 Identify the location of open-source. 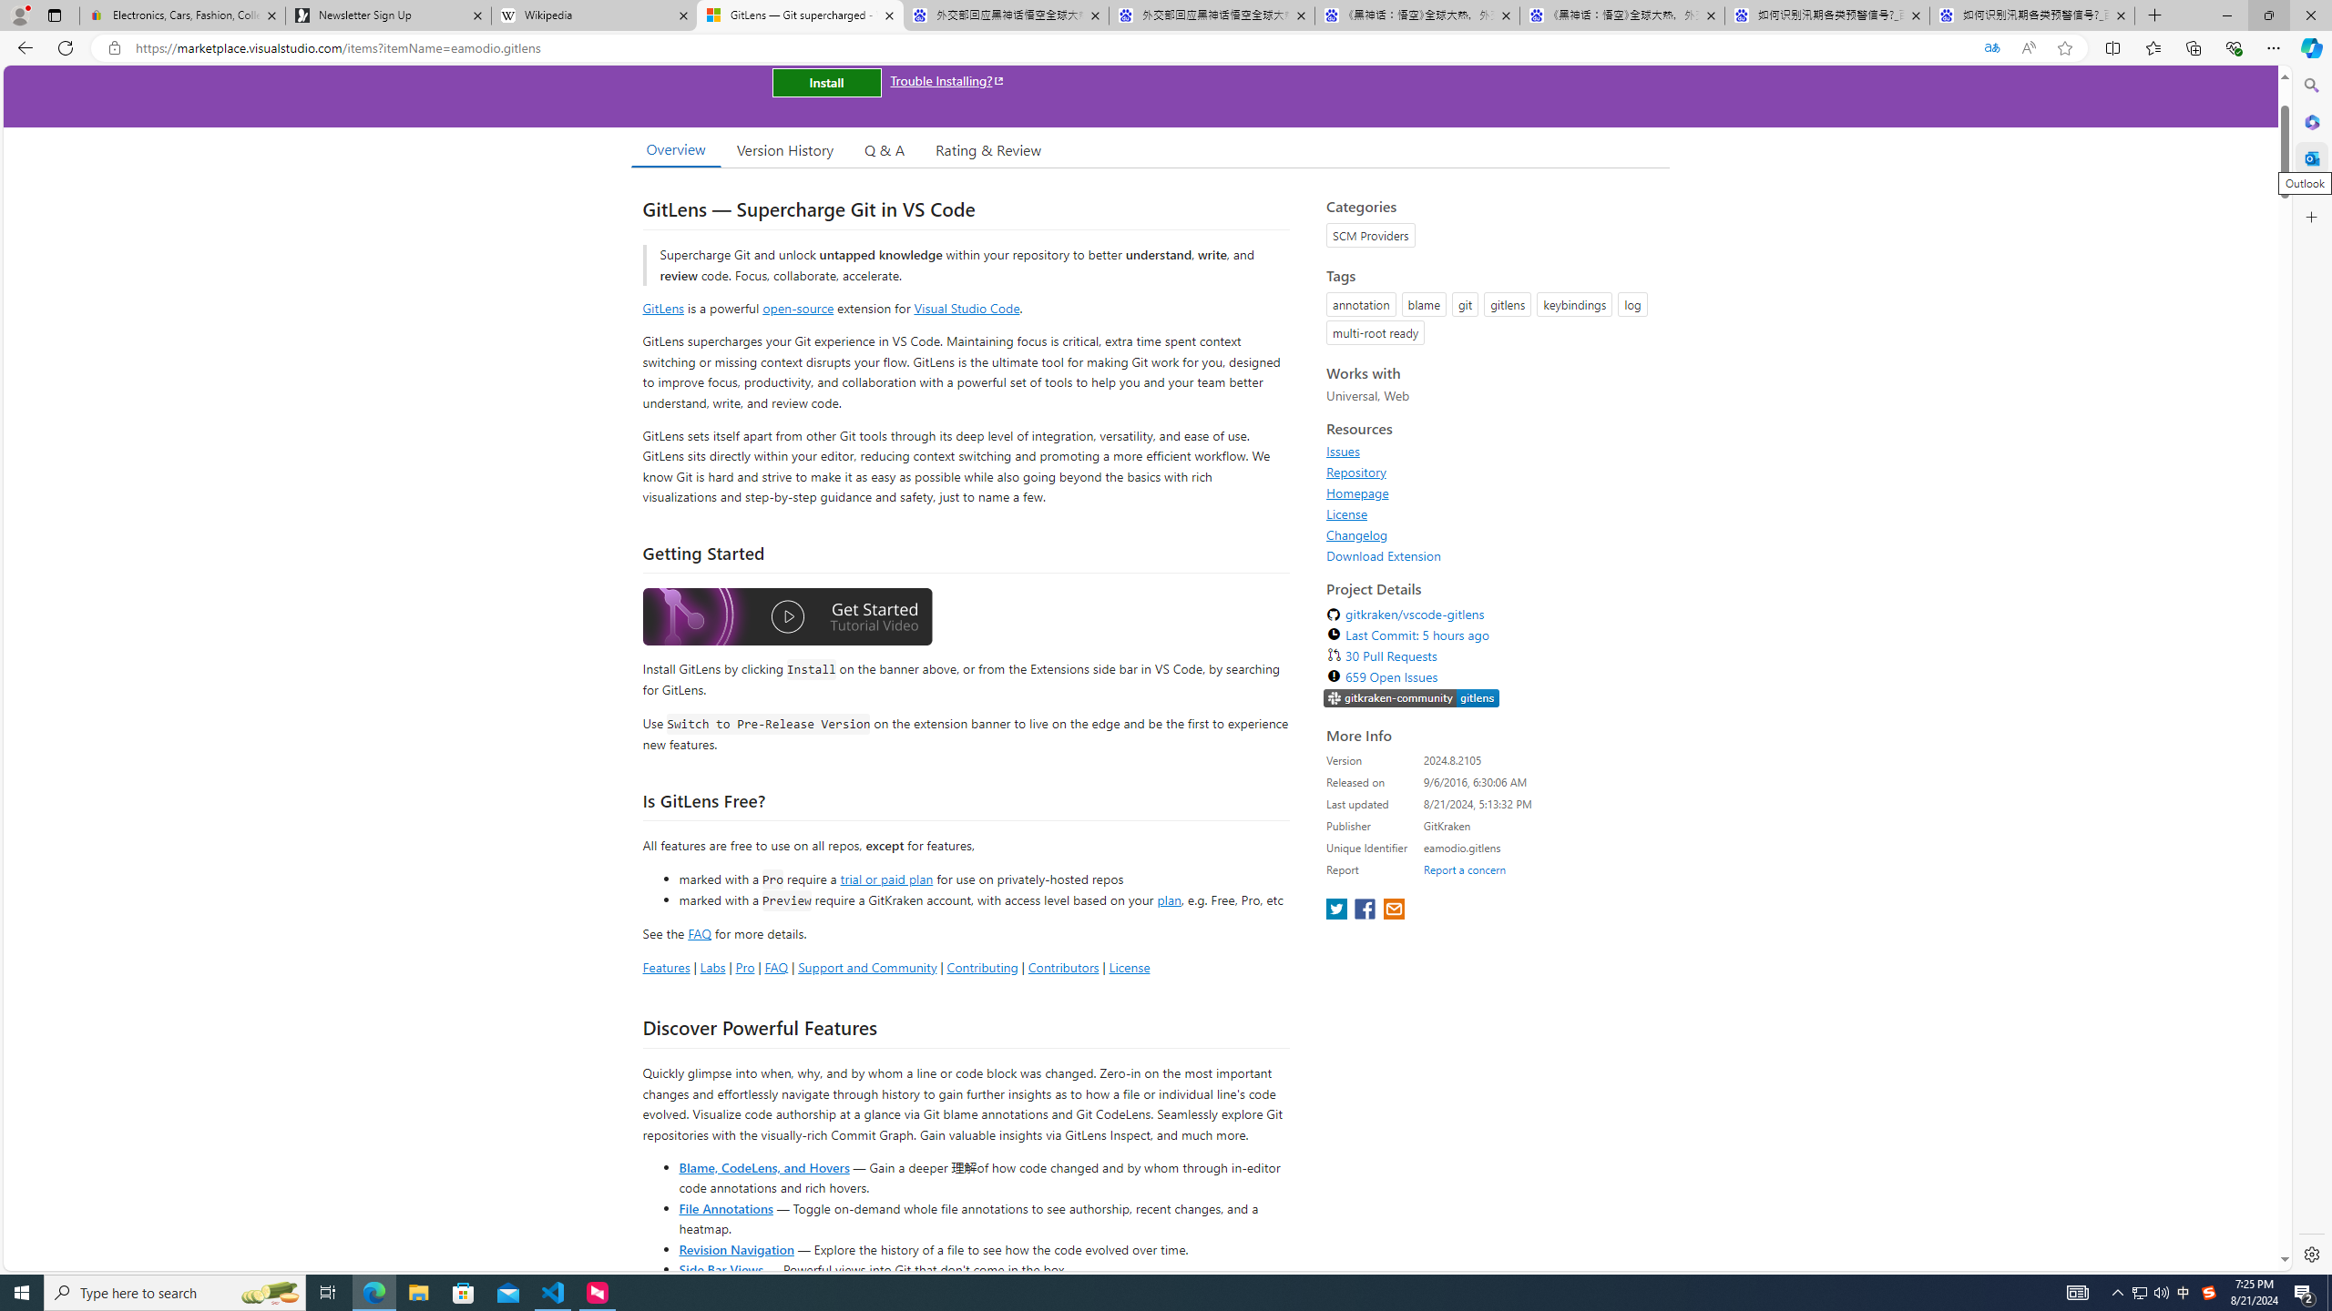
(798, 308).